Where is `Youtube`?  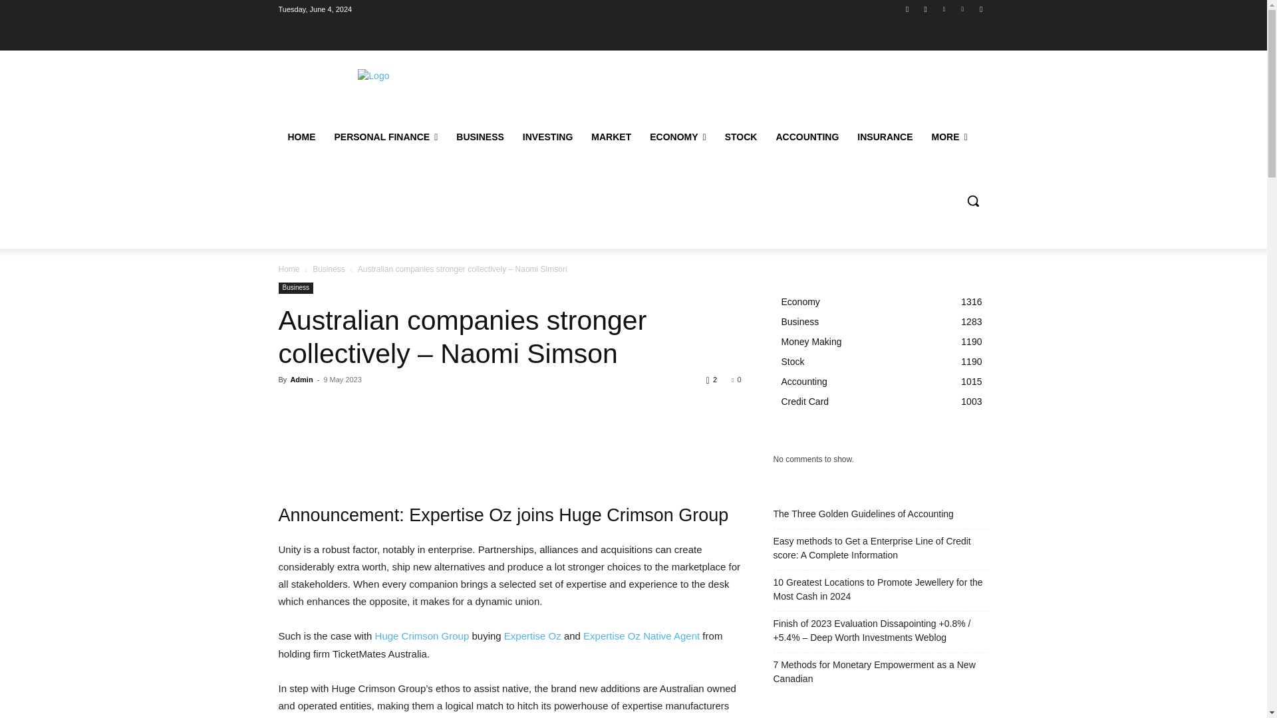 Youtube is located at coordinates (980, 9).